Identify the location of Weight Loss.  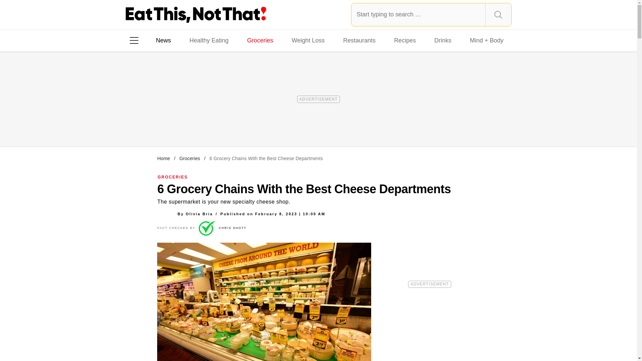
(308, 40).